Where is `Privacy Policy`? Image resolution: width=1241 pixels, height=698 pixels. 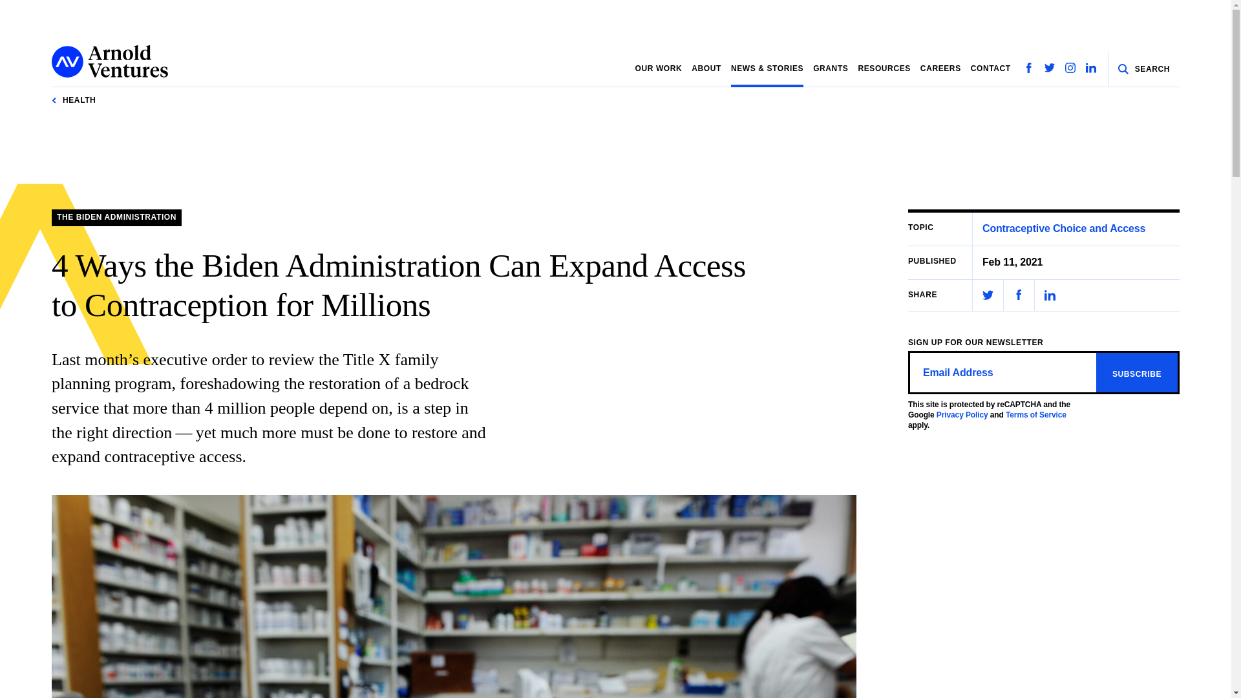
Privacy Policy is located at coordinates (962, 415).